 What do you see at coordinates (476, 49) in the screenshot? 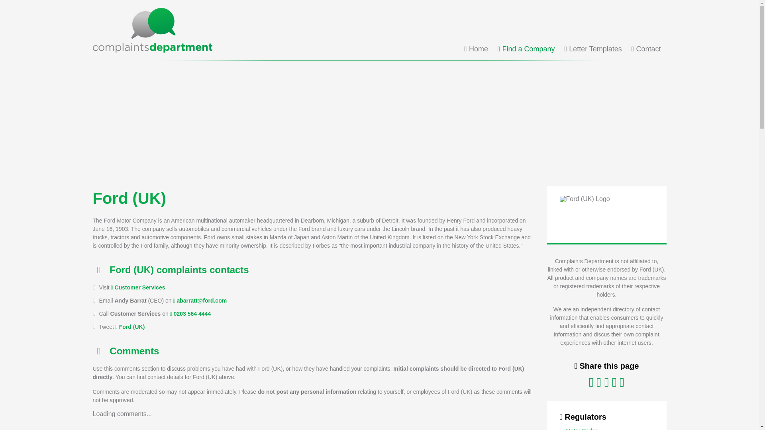
I see `Home` at bounding box center [476, 49].